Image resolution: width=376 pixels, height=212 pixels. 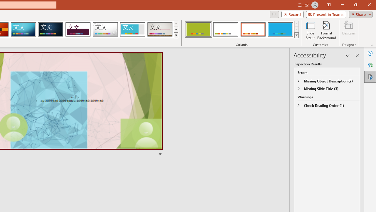 What do you see at coordinates (310, 30) in the screenshot?
I see `Slide Size` at bounding box center [310, 30].